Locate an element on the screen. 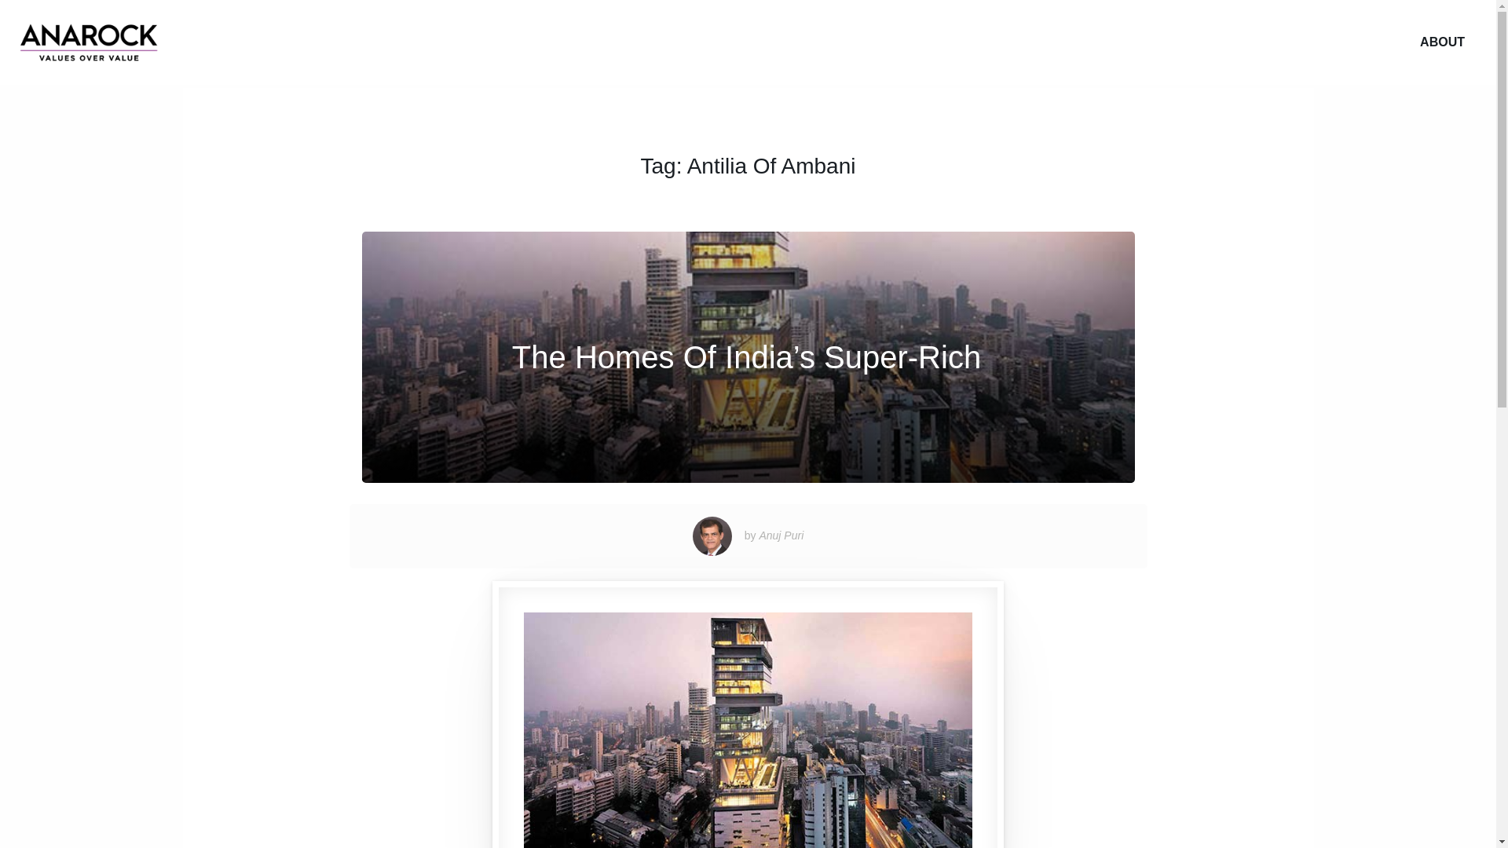 This screenshot has height=848, width=1508. Anuj Puri is located at coordinates (781, 535).